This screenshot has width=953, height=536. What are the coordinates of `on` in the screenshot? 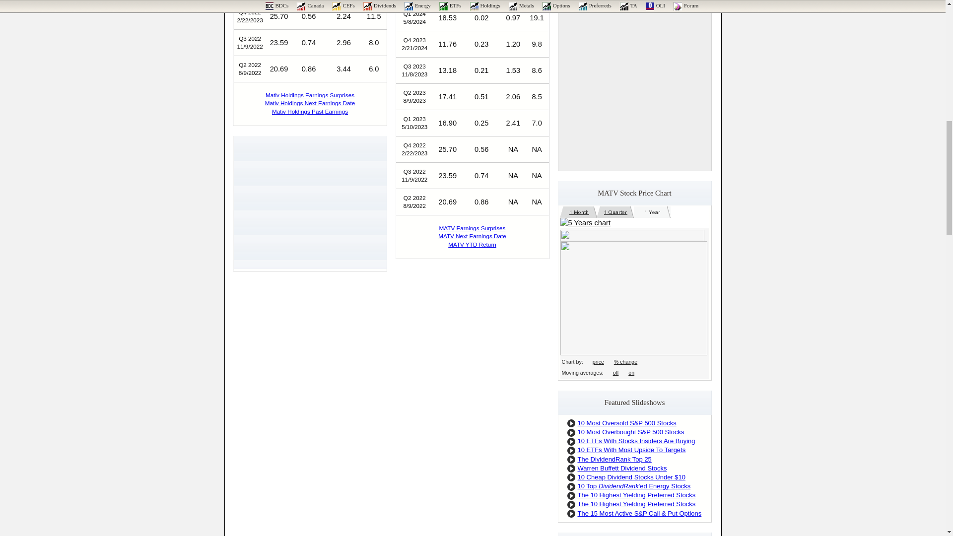 It's located at (631, 373).